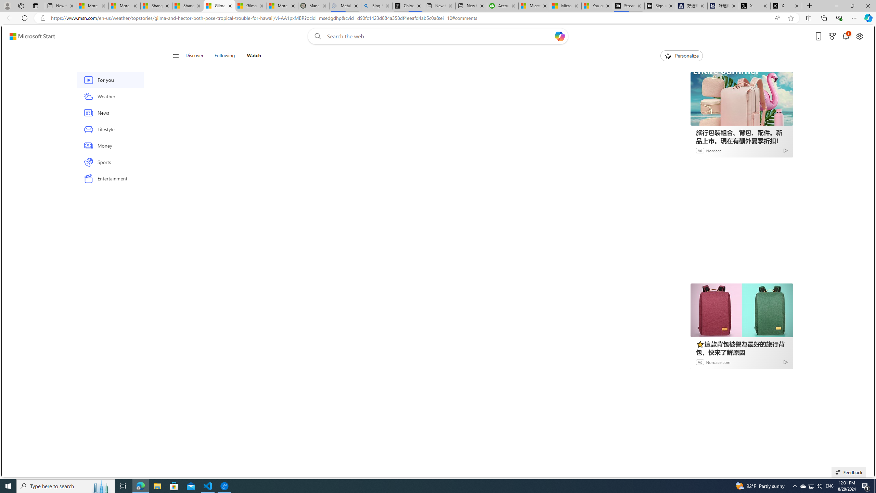  Describe the element at coordinates (254, 56) in the screenshot. I see `Watch` at that location.